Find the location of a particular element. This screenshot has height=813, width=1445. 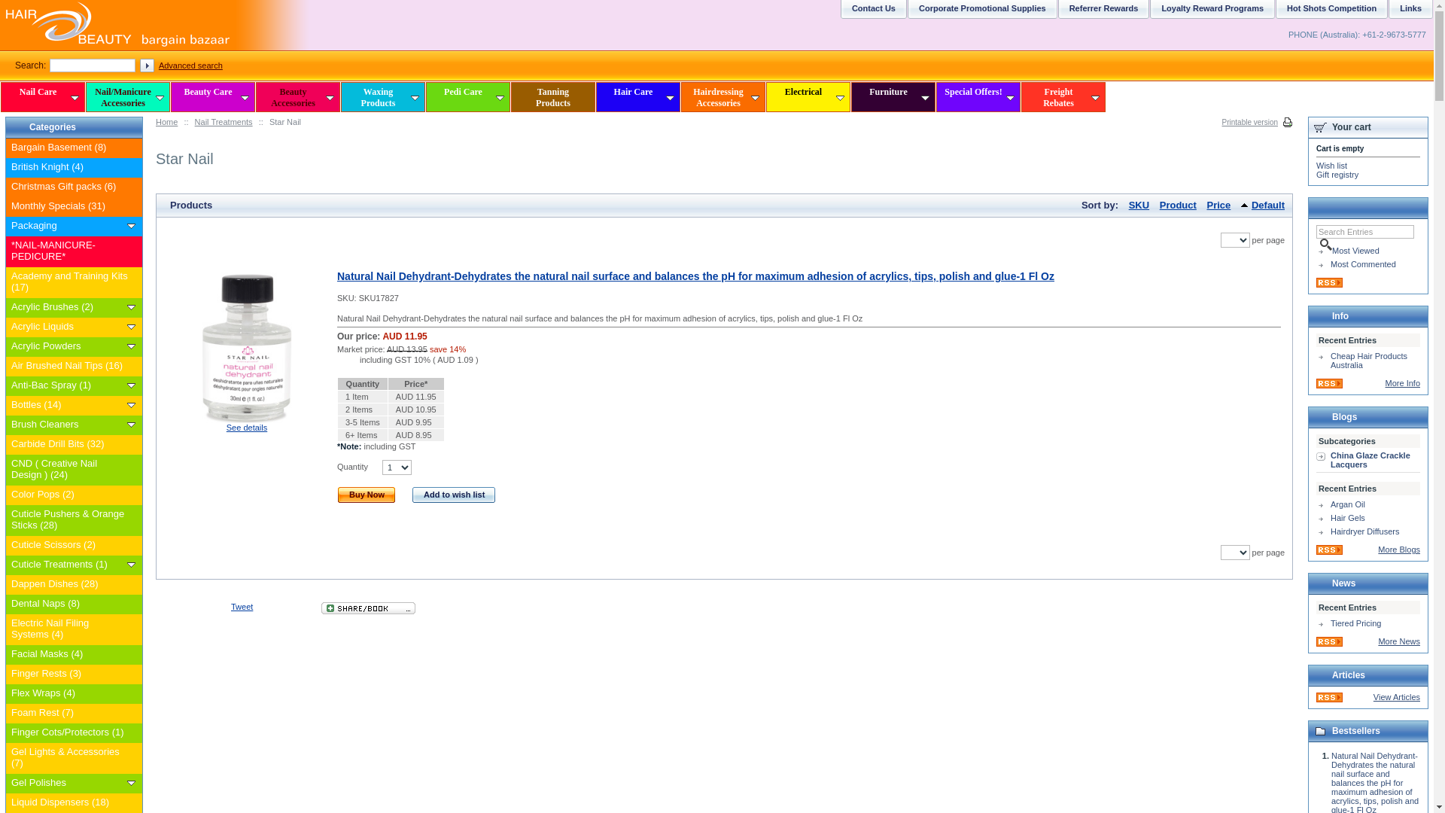

Waxing Products is located at coordinates (383, 97).